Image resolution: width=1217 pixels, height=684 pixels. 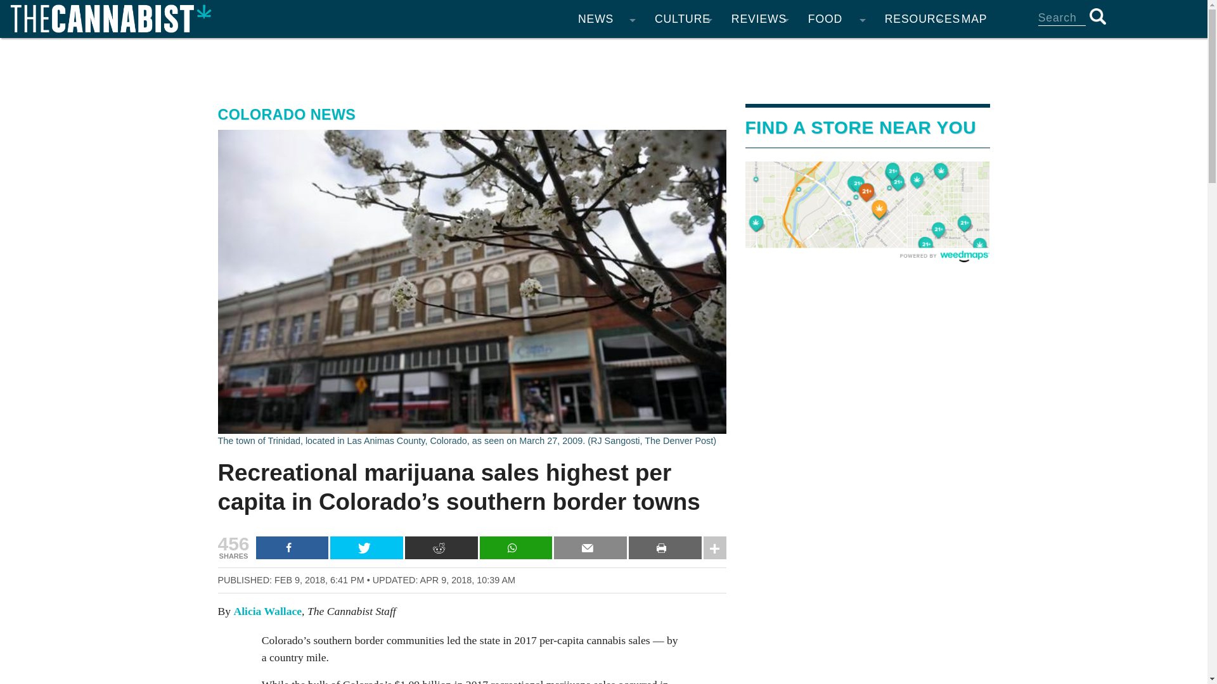 I want to click on SPORTS, so click(x=683, y=101).